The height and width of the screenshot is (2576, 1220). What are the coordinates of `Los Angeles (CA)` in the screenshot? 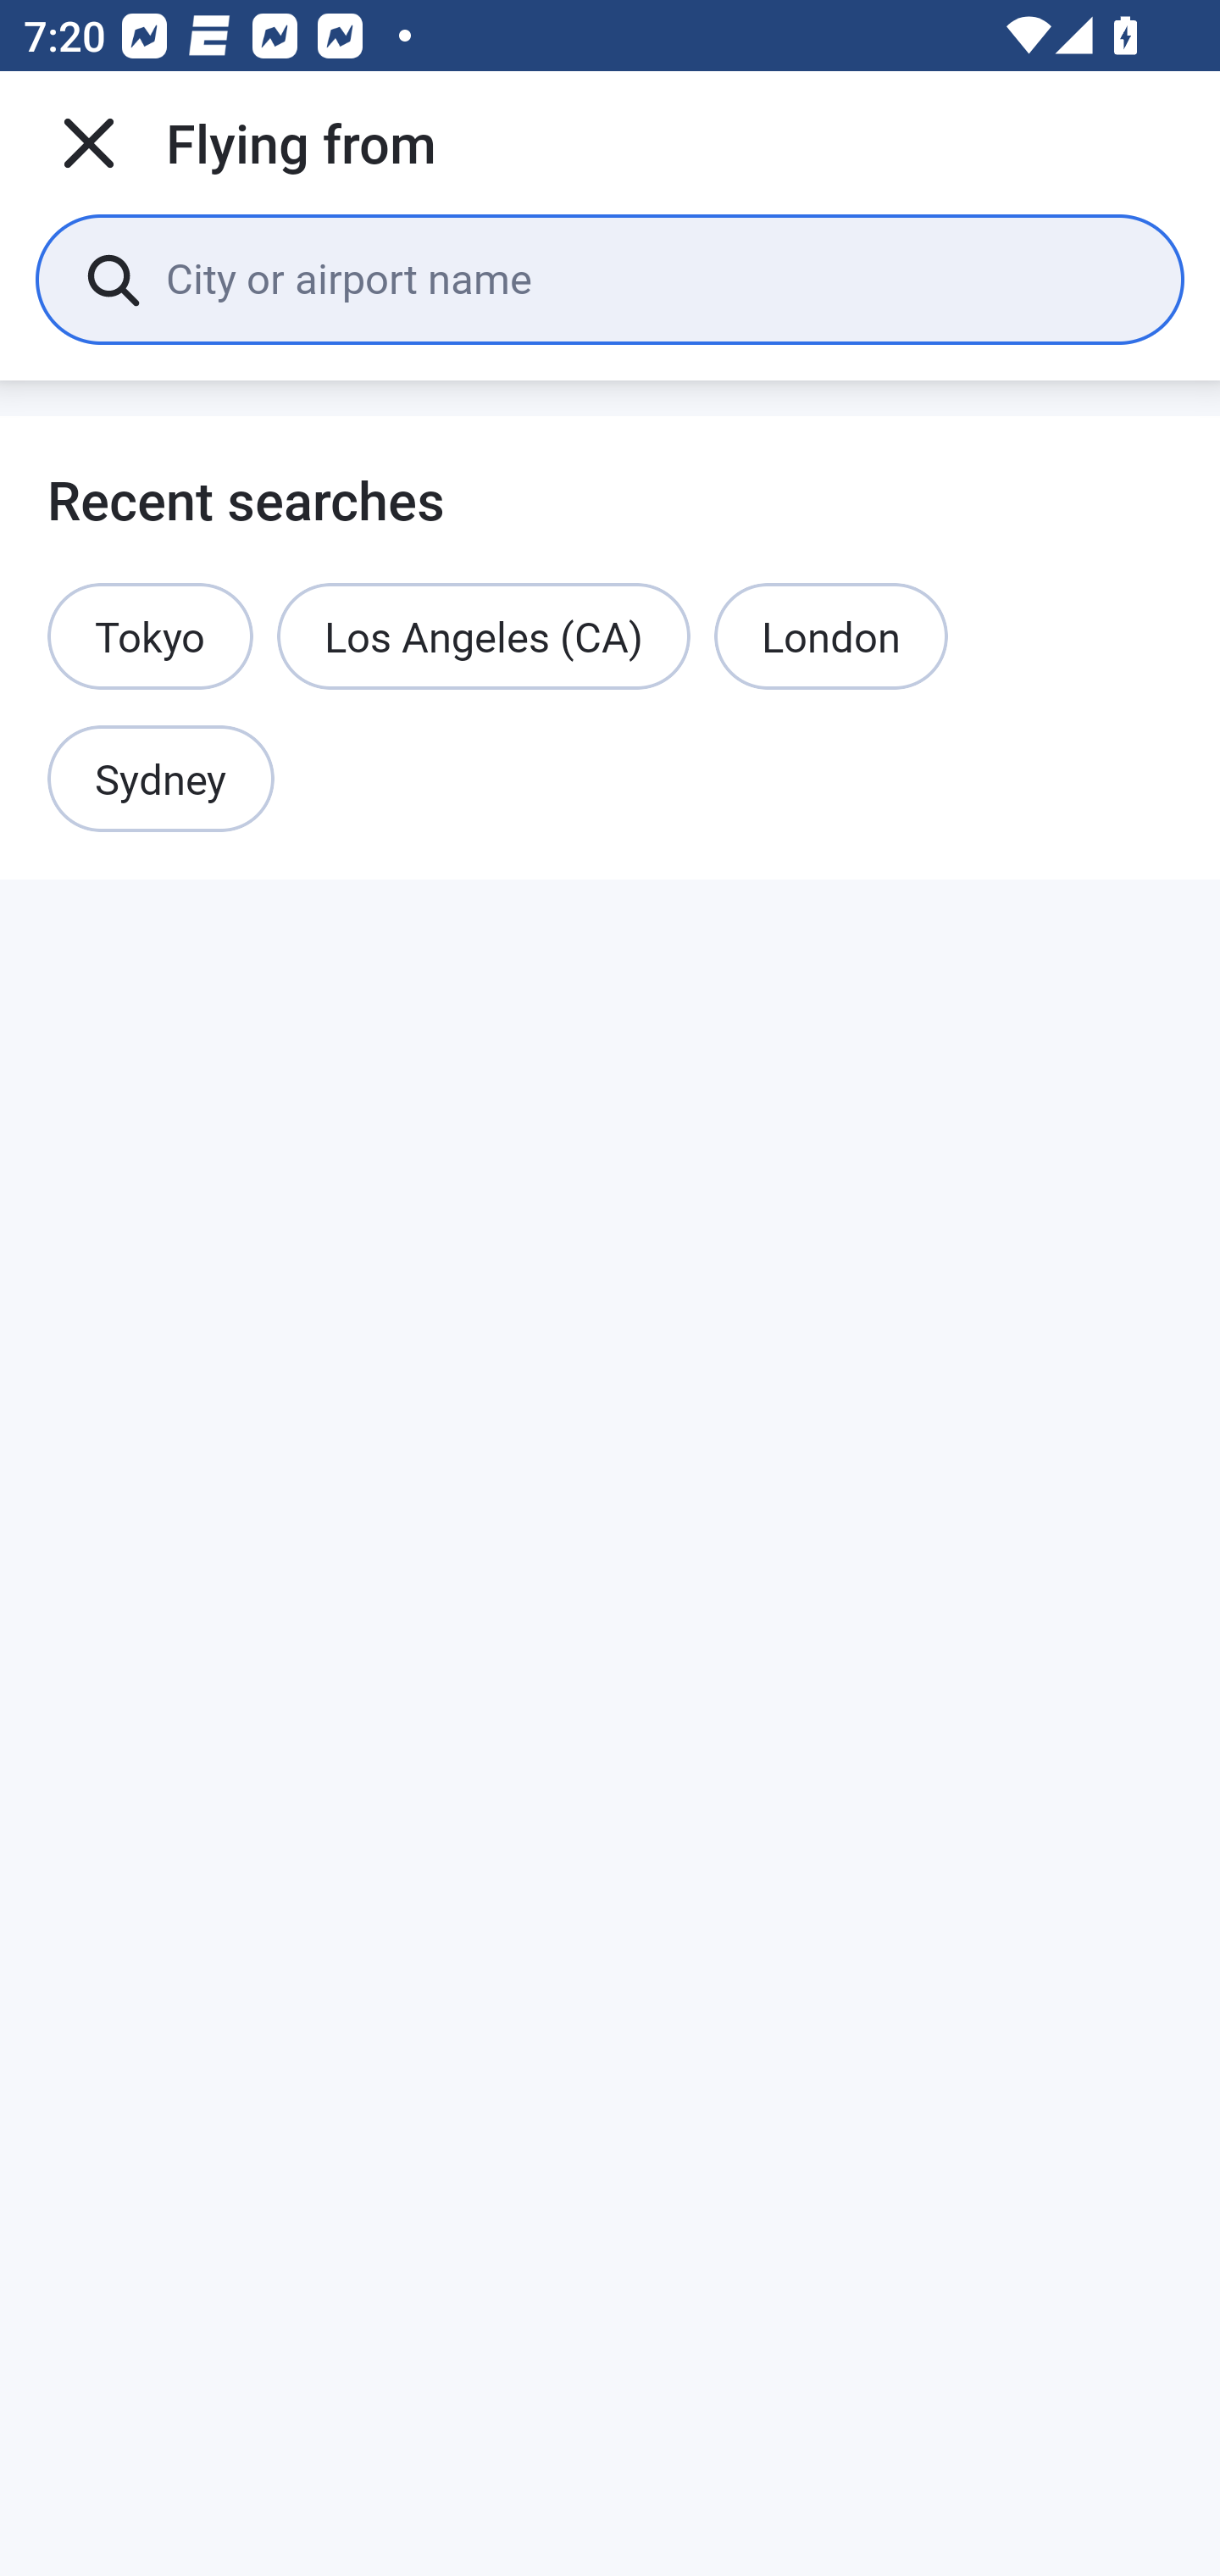 It's located at (483, 636).